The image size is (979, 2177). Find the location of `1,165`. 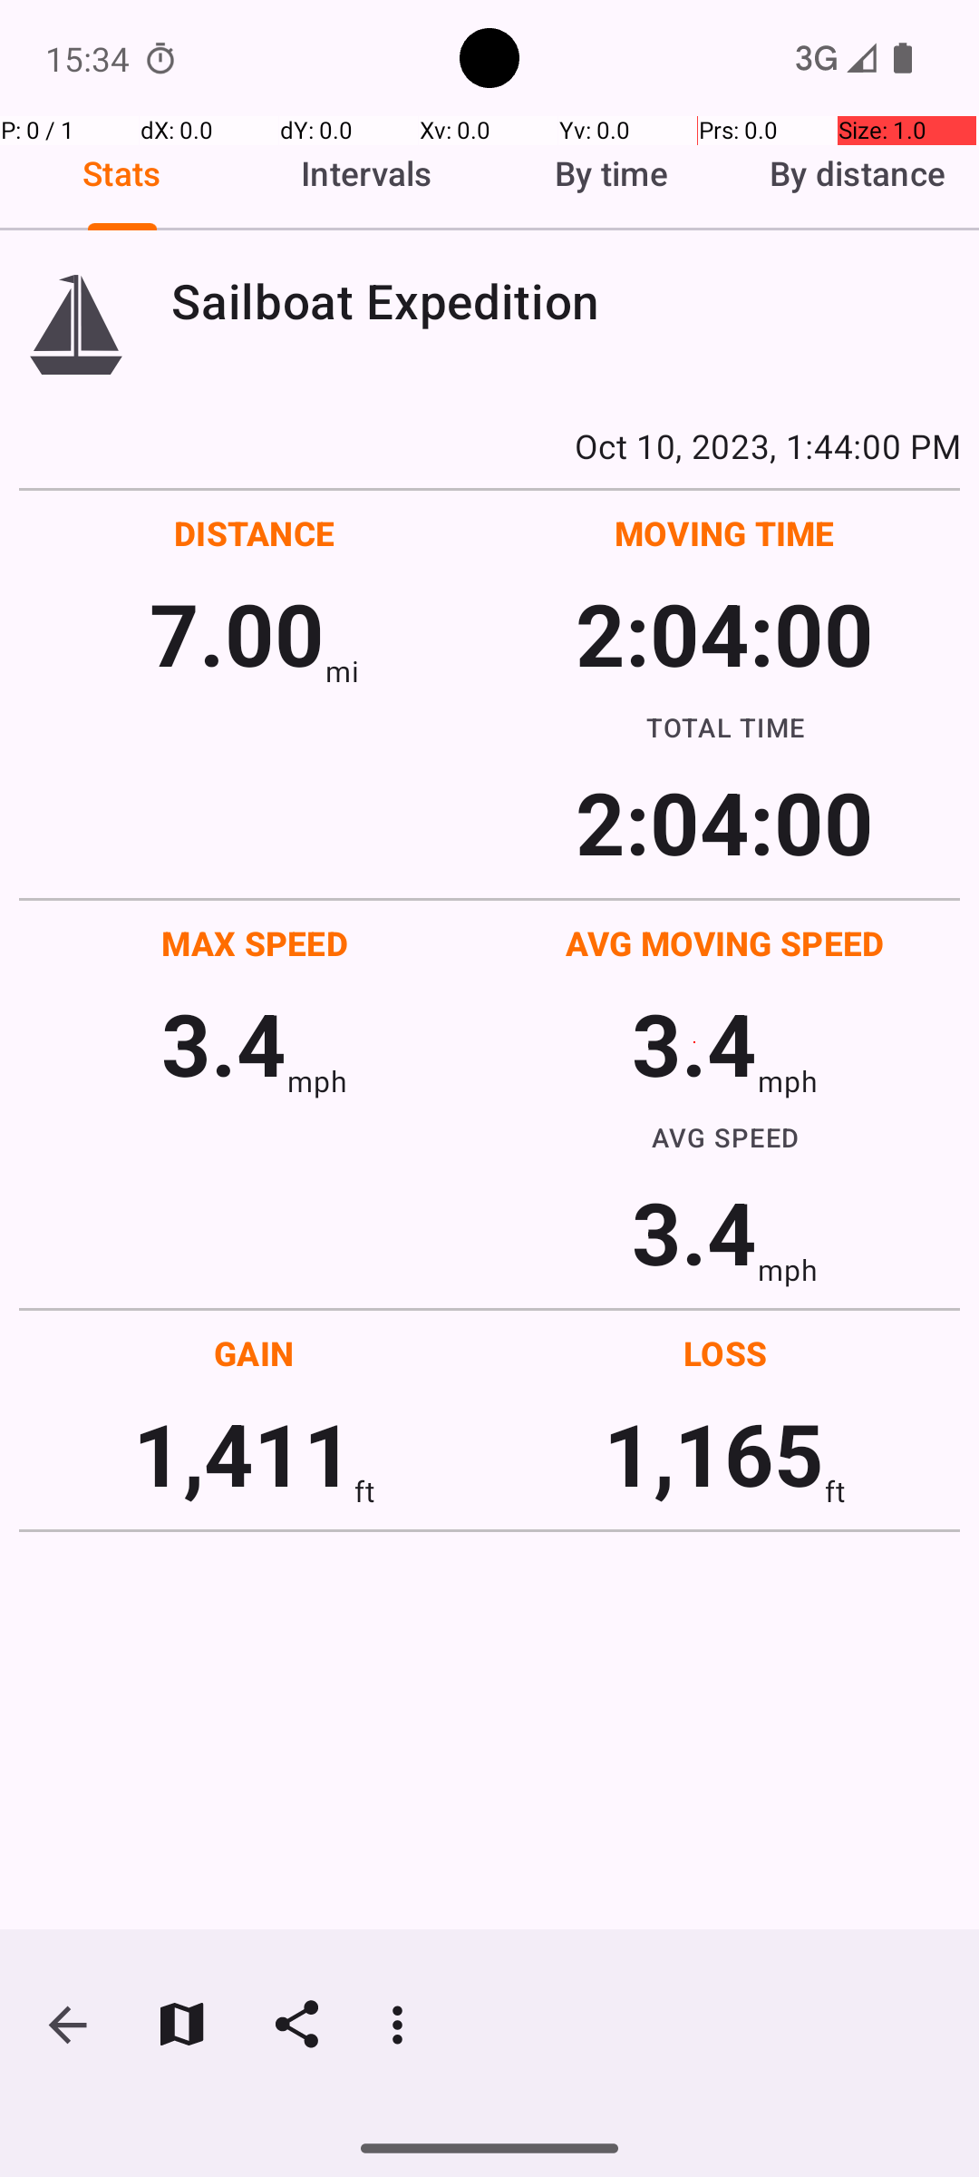

1,165 is located at coordinates (714, 1453).